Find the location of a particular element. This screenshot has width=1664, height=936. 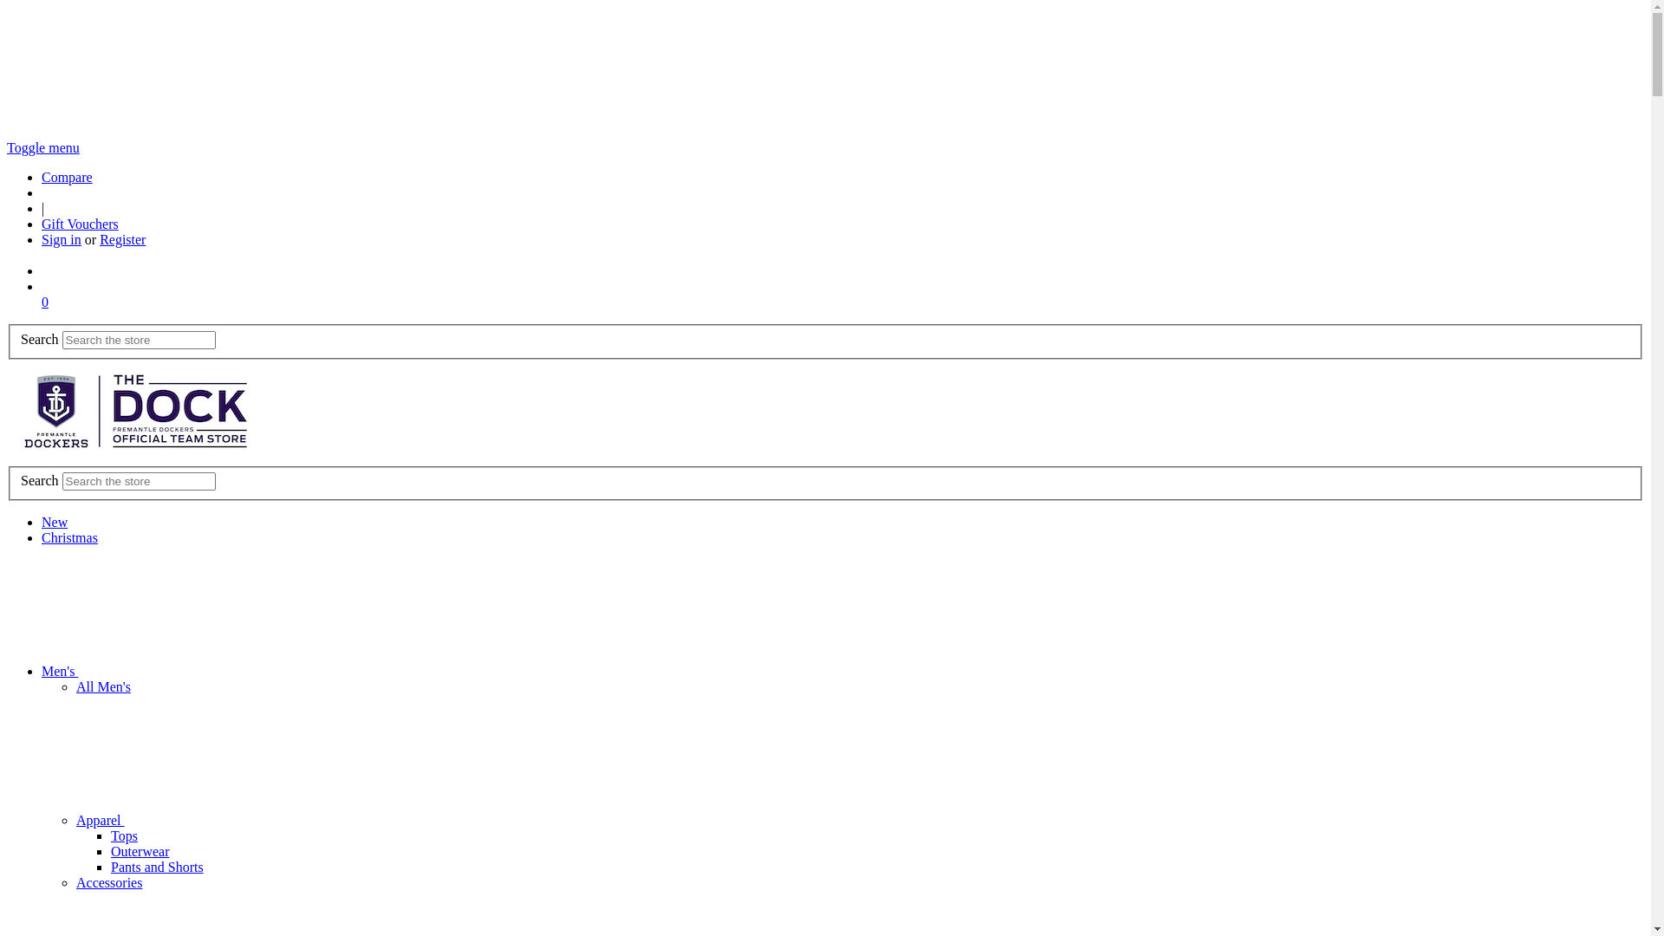

0 is located at coordinates (45, 302).